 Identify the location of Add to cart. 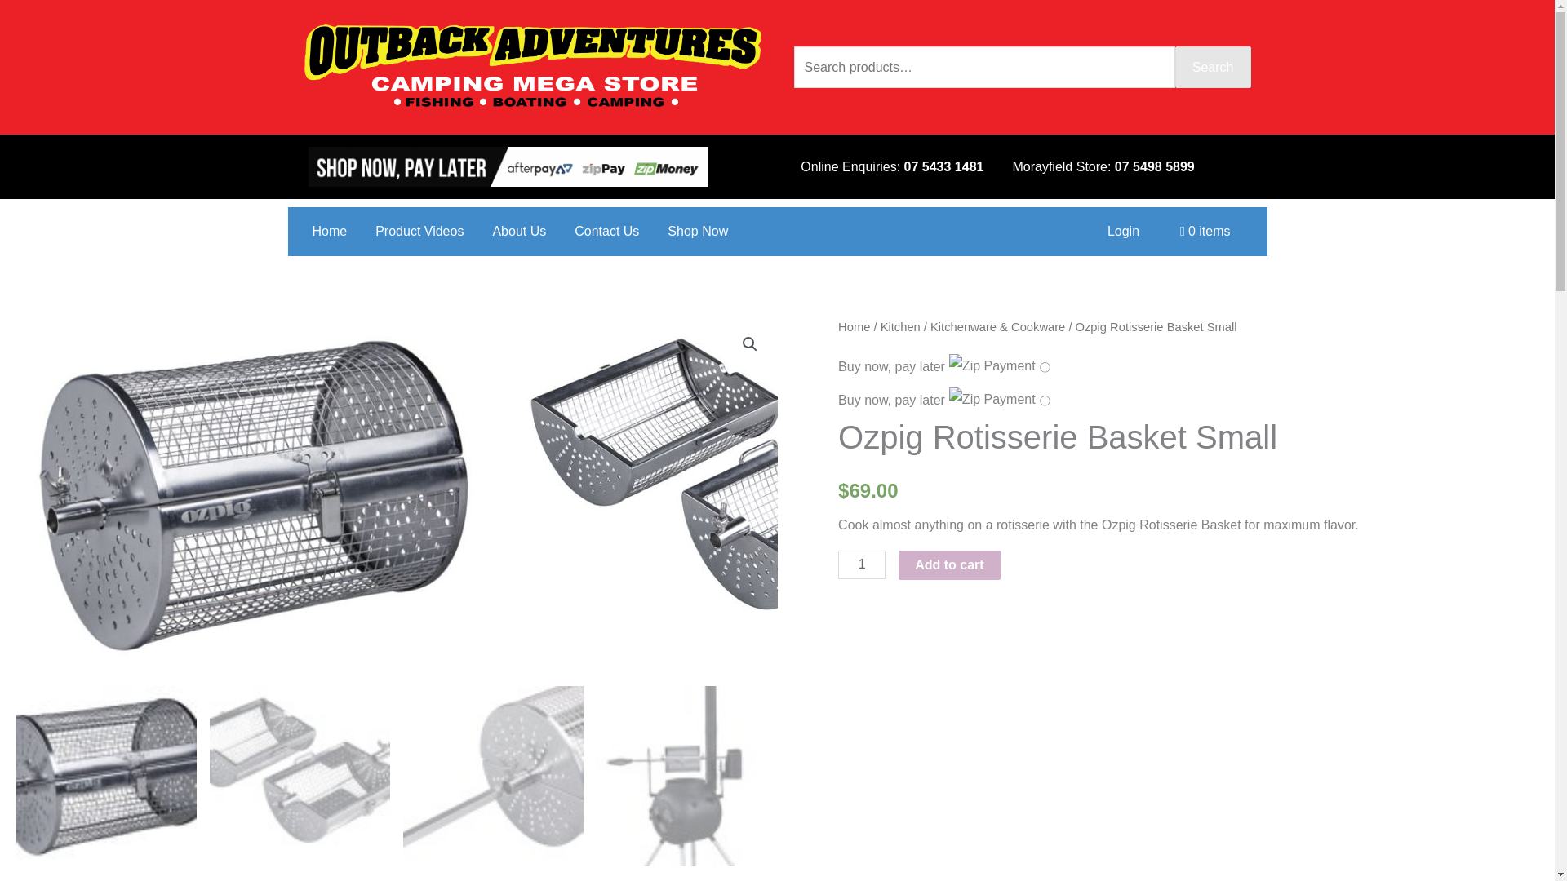
(948, 564).